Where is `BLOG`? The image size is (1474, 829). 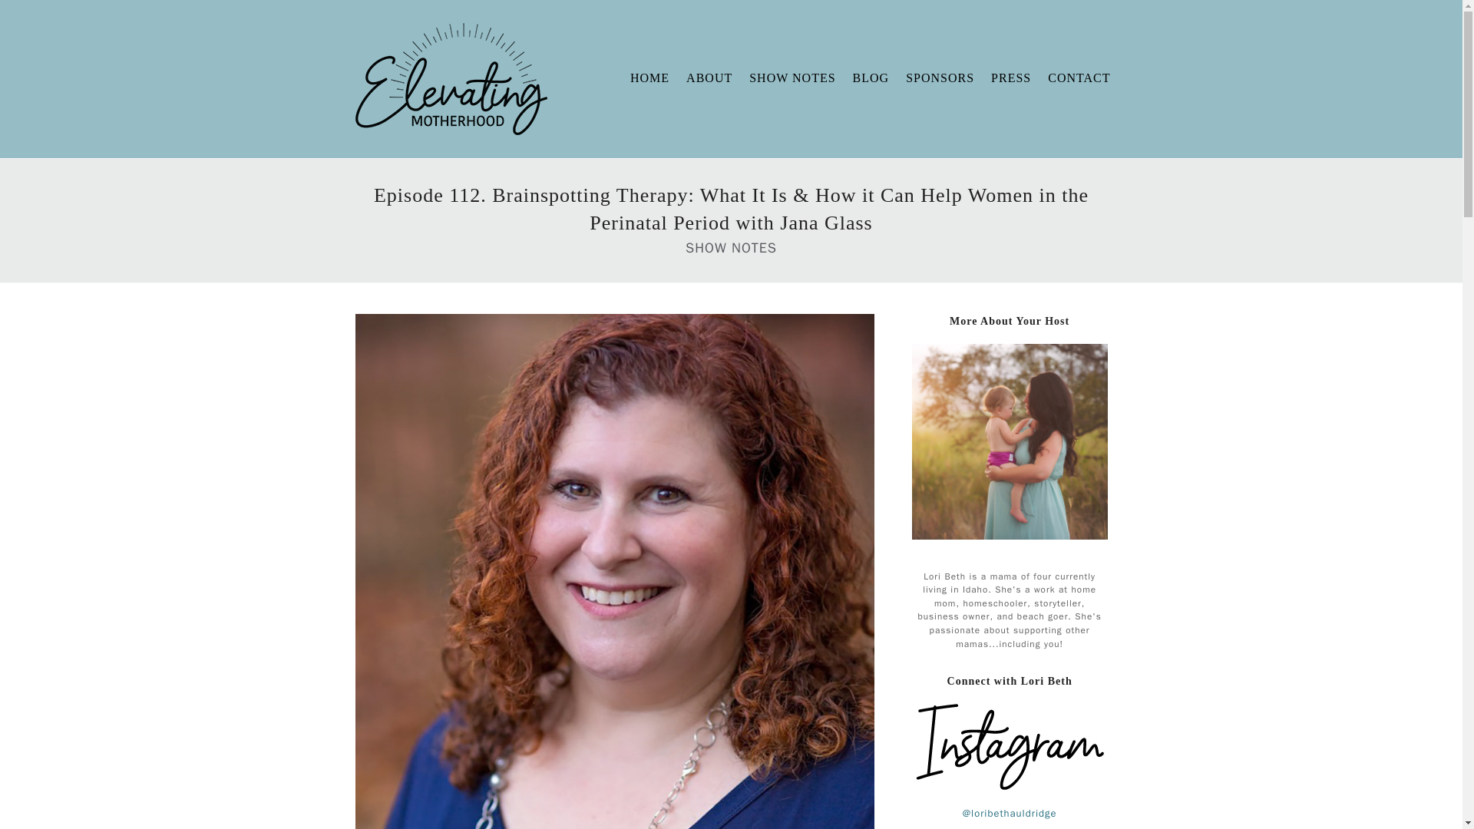
BLOG is located at coordinates (871, 78).